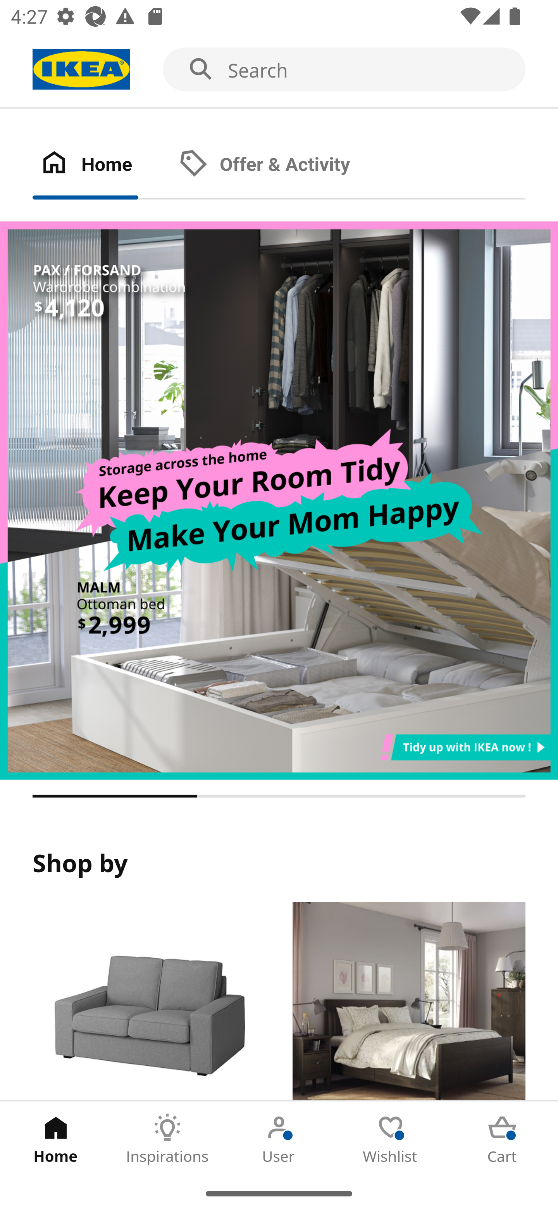 This screenshot has height=1210, width=558. What do you see at coordinates (102, 165) in the screenshot?
I see `Home
Tab 1 of 2` at bounding box center [102, 165].